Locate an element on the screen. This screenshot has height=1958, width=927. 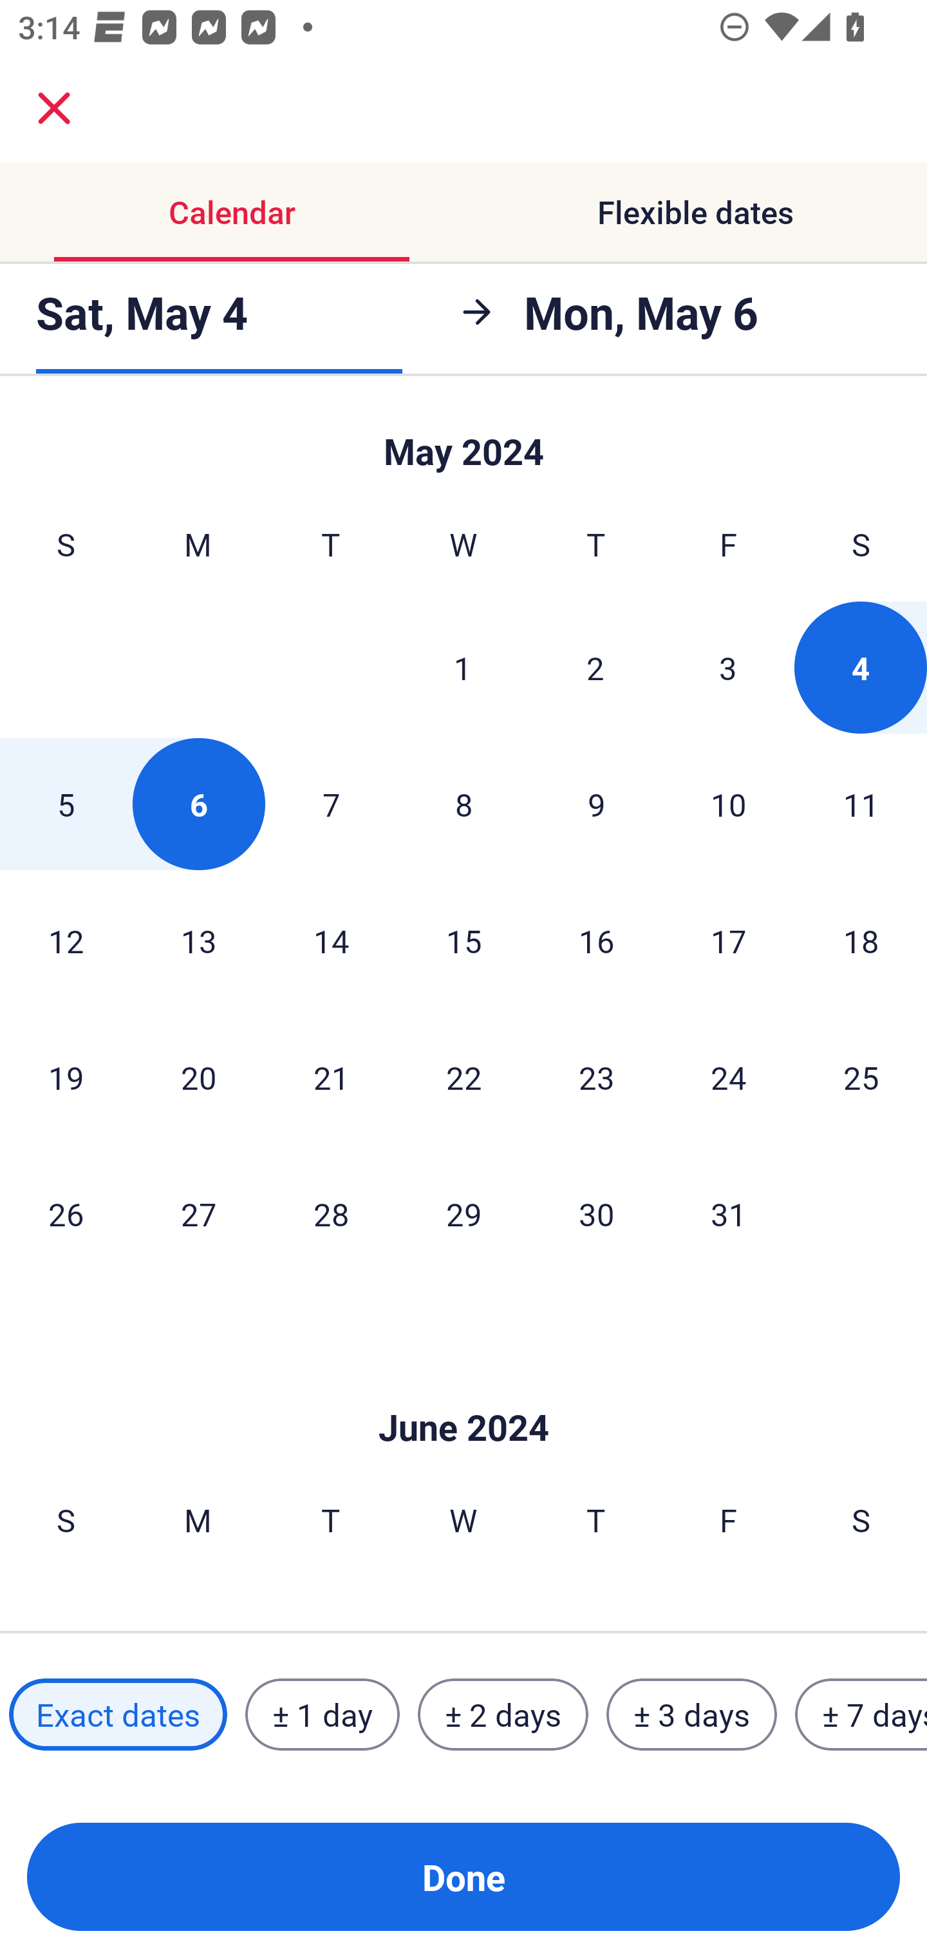
Exact dates is located at coordinates (118, 1714).